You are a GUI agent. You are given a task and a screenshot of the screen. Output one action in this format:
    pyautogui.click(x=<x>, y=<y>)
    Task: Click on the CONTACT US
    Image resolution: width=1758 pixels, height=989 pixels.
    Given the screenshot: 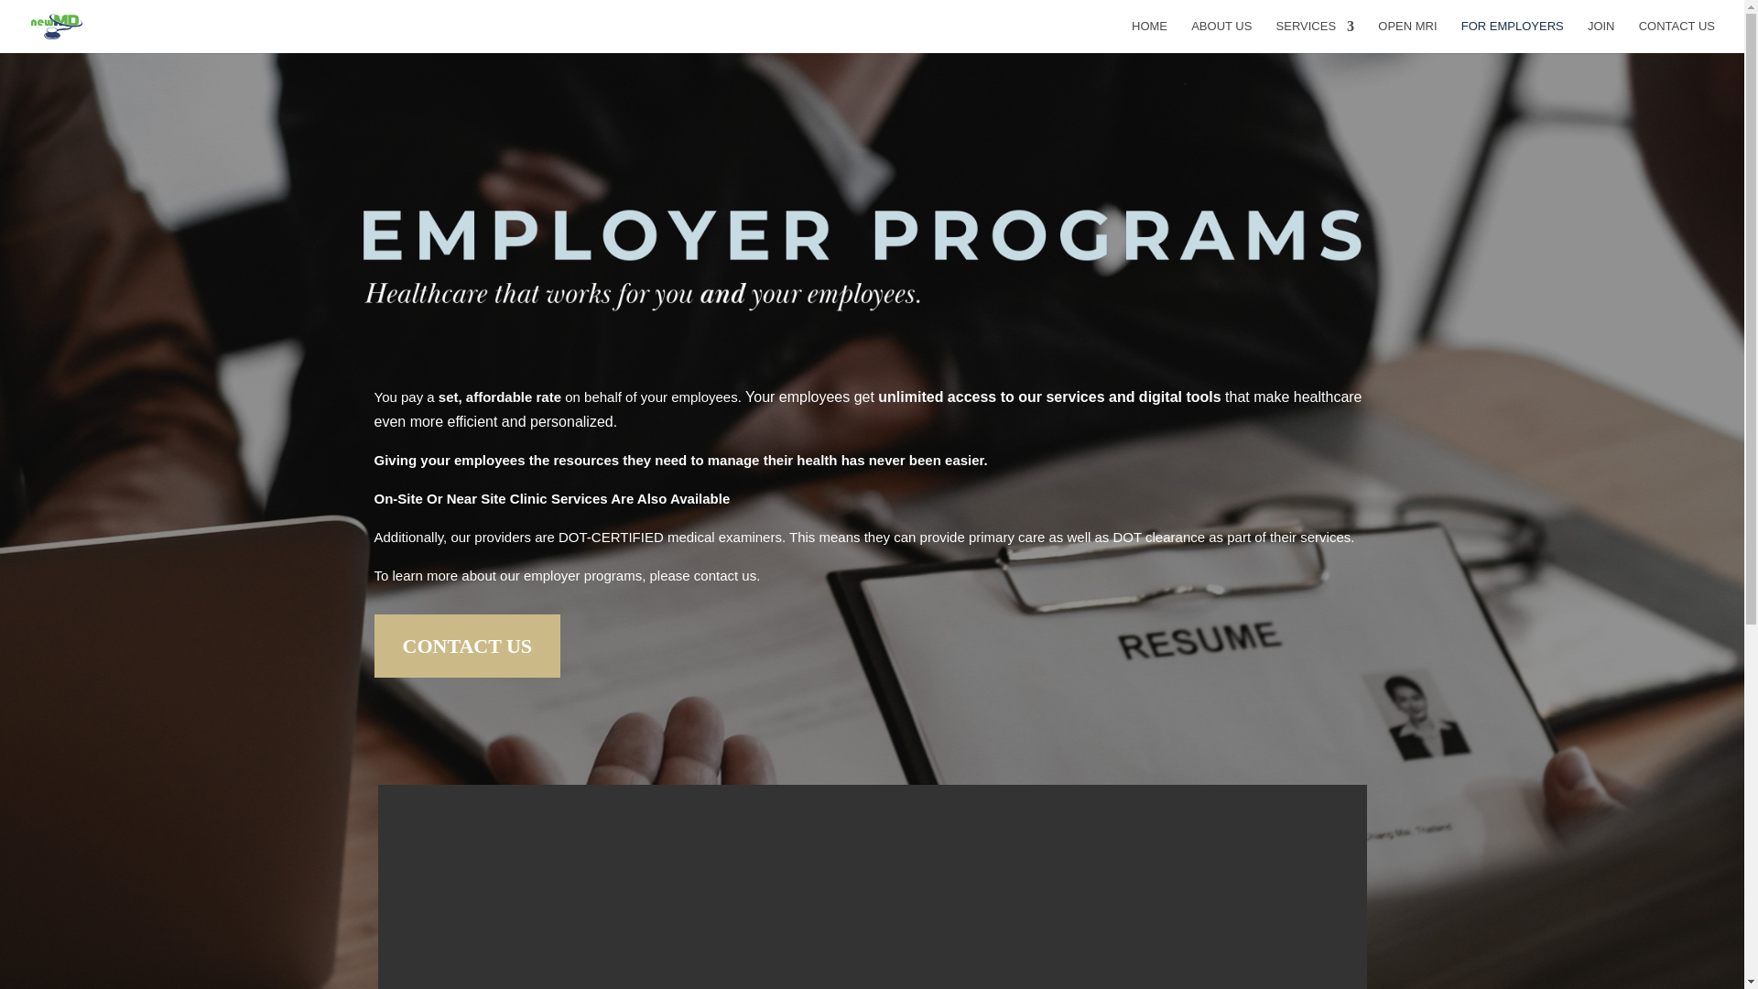 What is the action you would take?
    pyautogui.click(x=467, y=645)
    